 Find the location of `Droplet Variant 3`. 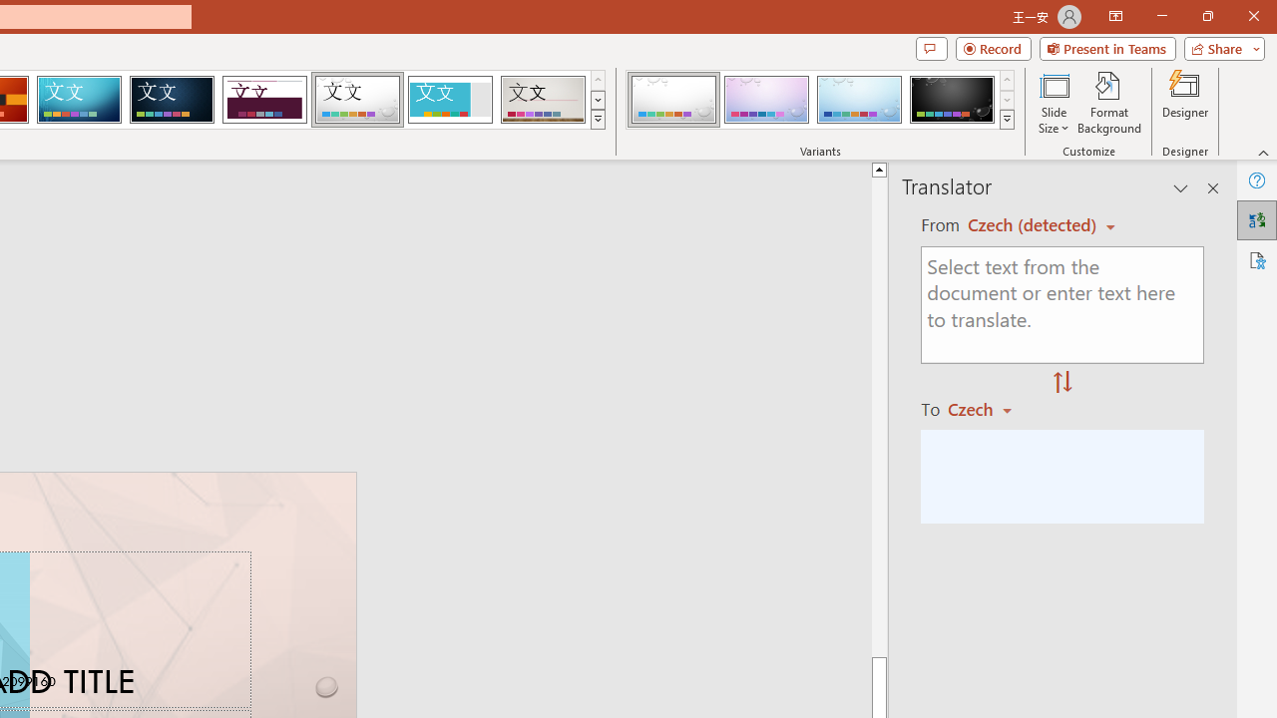

Droplet Variant 3 is located at coordinates (859, 100).